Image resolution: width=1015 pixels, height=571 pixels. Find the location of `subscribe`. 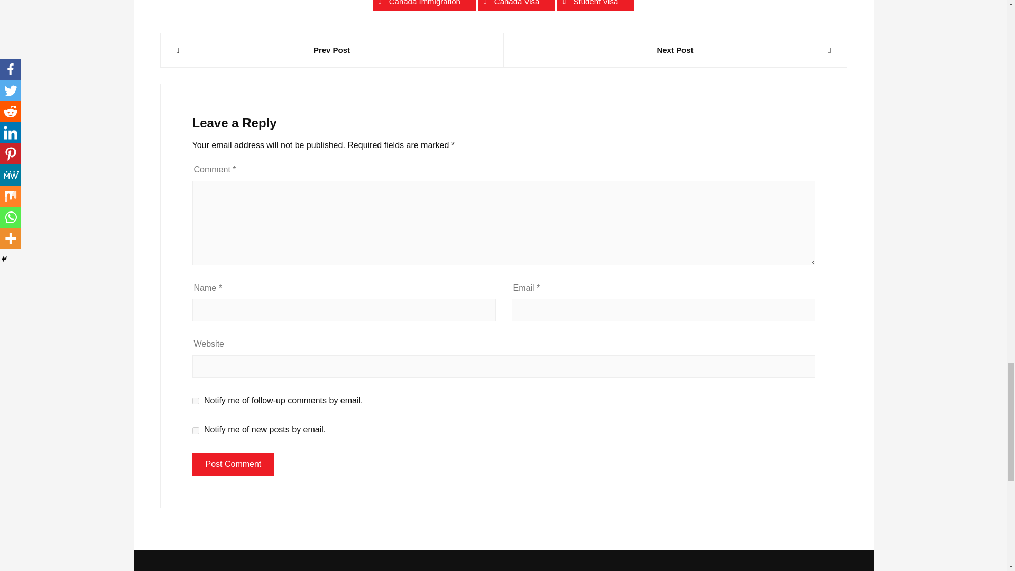

subscribe is located at coordinates (196, 401).